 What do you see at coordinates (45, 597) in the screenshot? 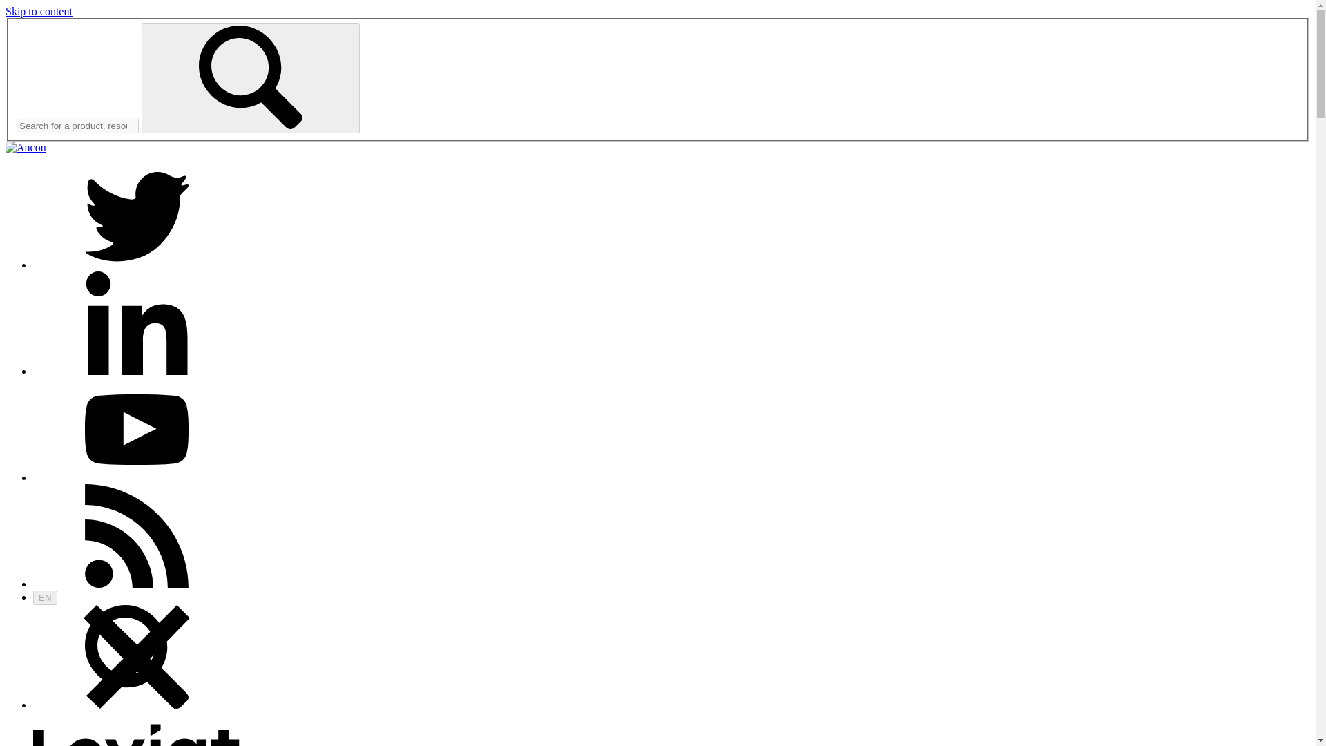
I see `EN` at bounding box center [45, 597].